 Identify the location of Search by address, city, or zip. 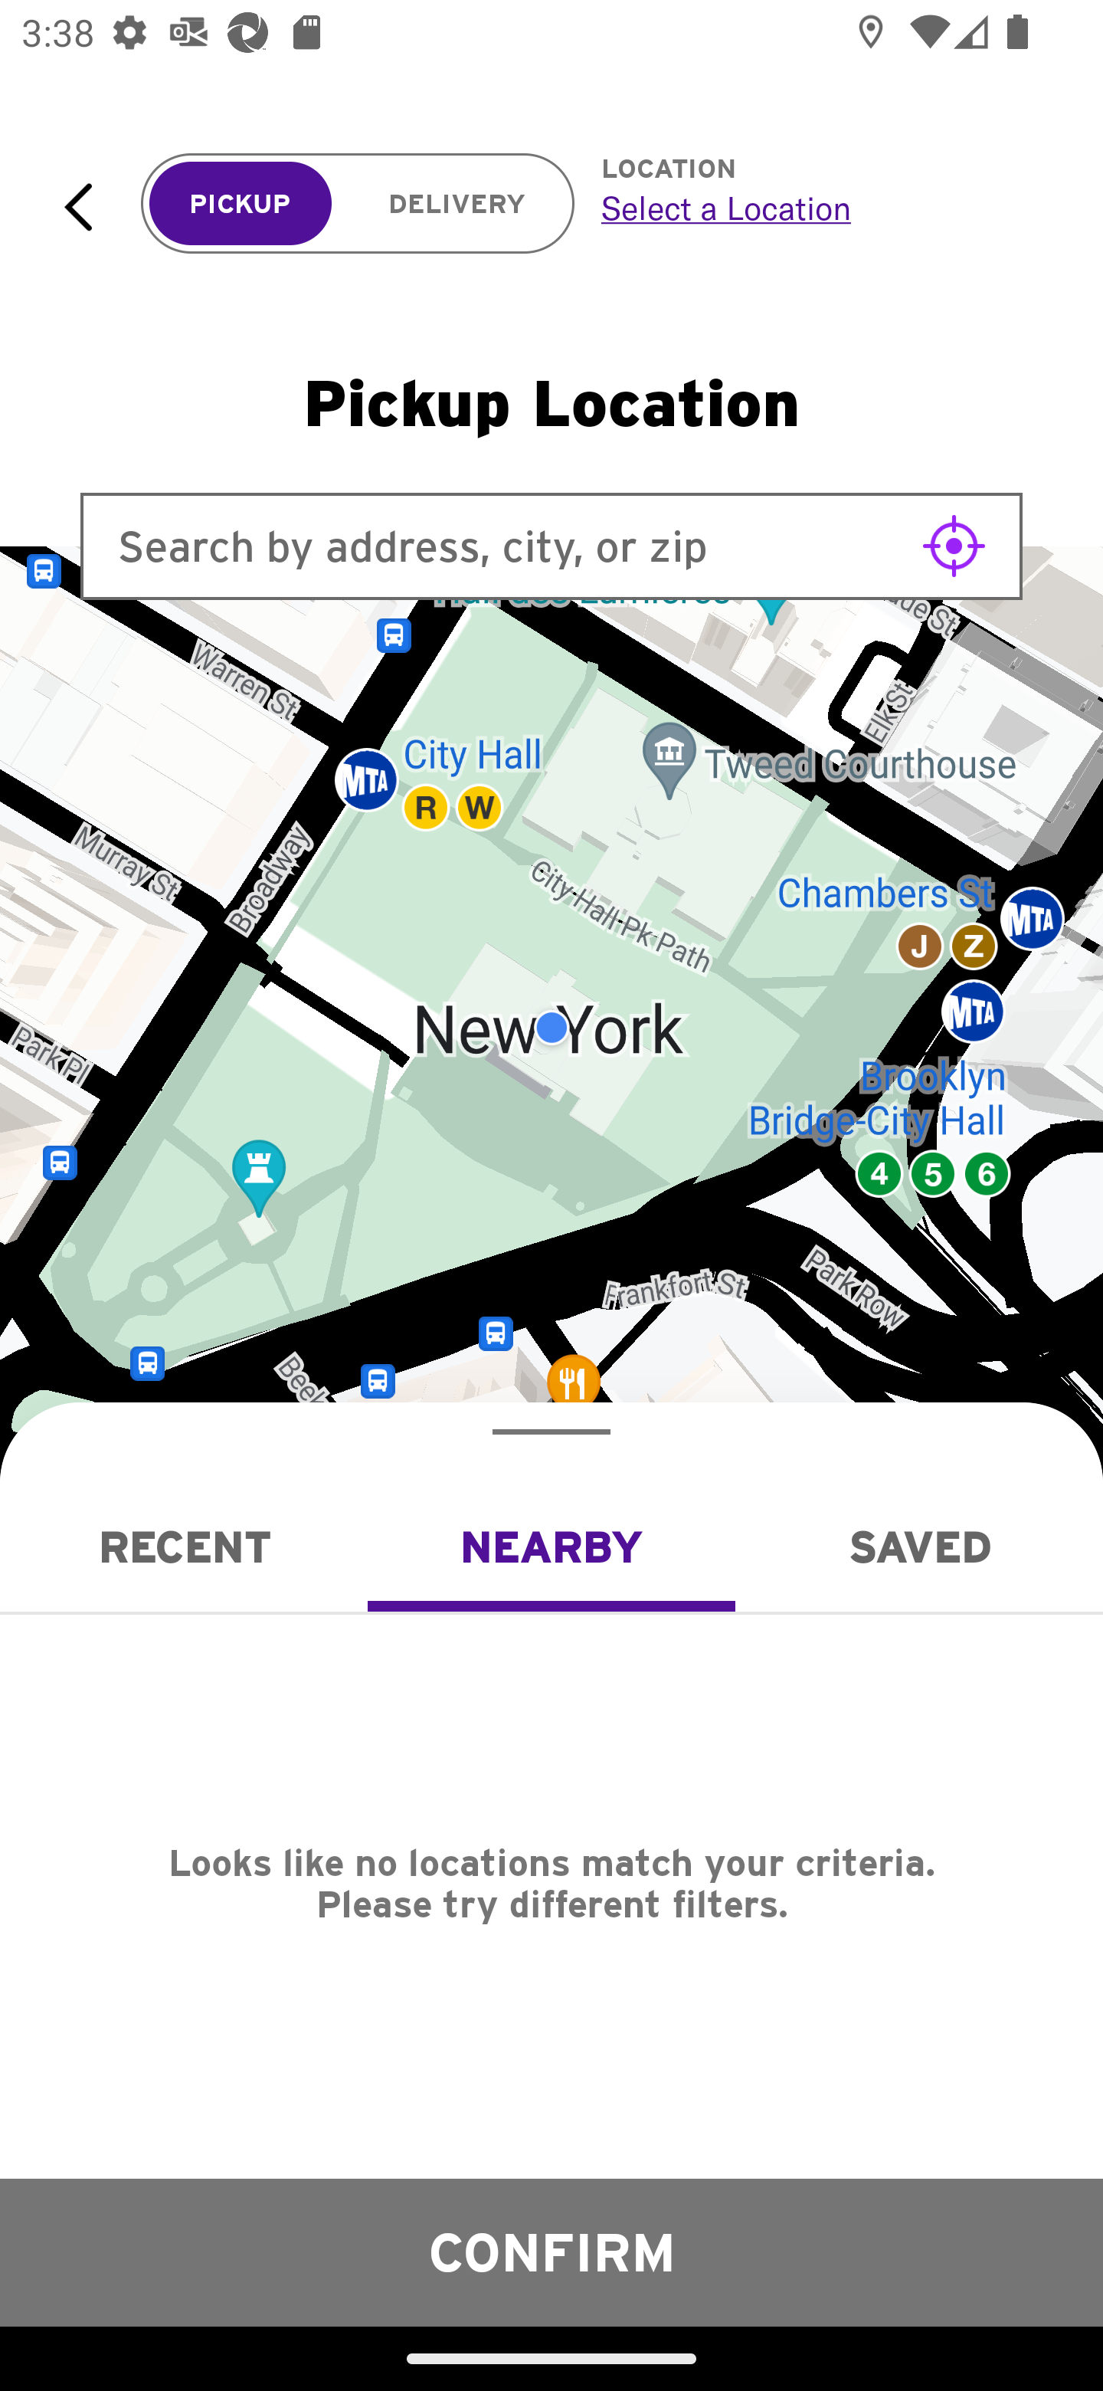
(551, 546).